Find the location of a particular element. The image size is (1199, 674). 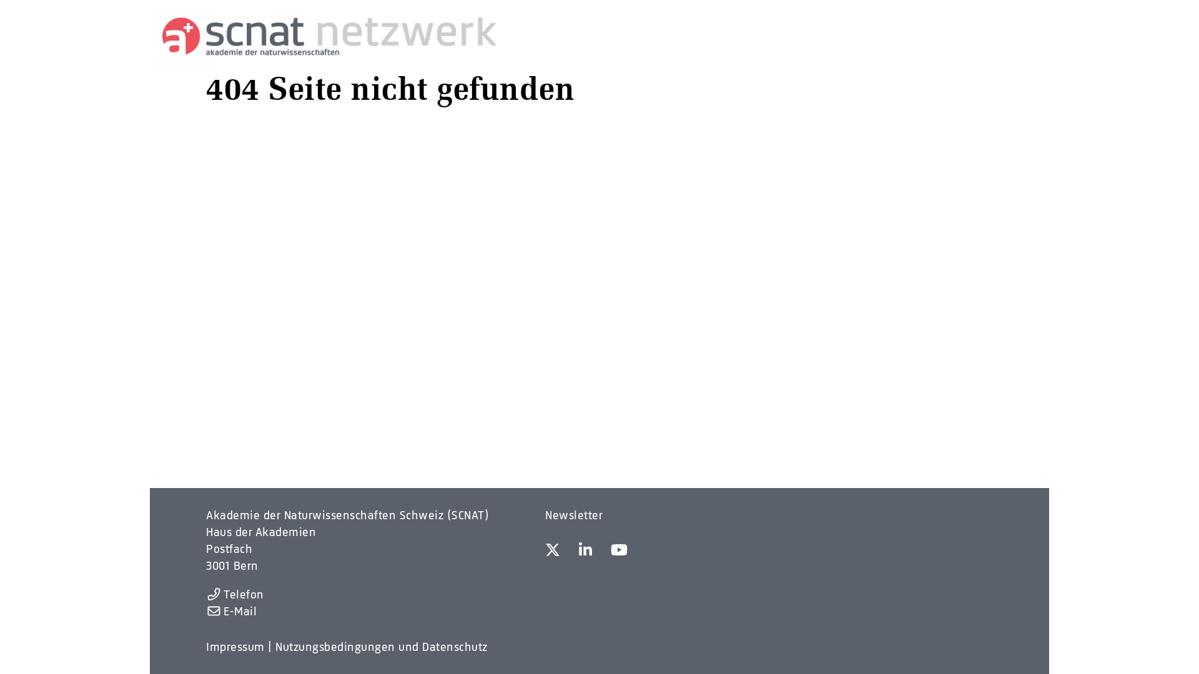

E-Mail is located at coordinates (231, 612).